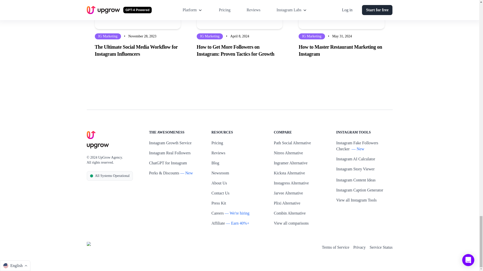 The image size is (483, 271). Describe the element at coordinates (215, 163) in the screenshot. I see `Blog` at that location.